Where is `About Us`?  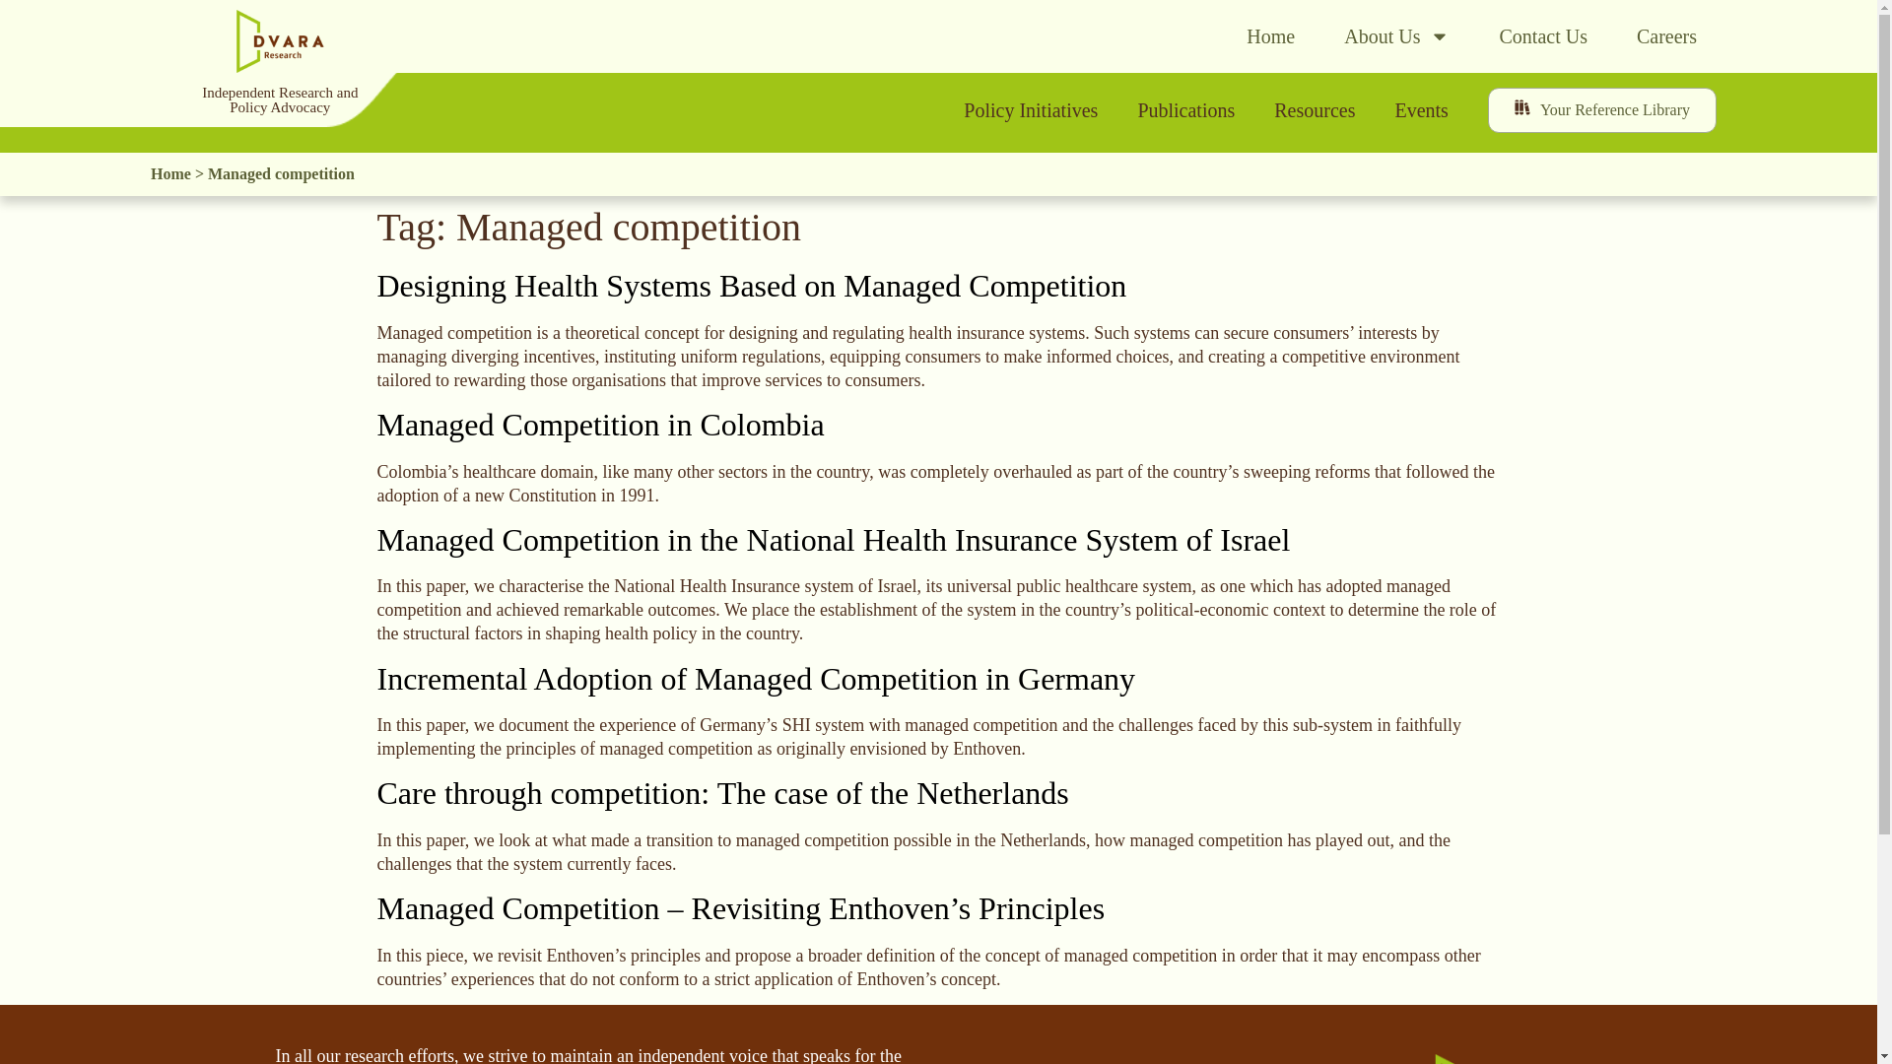 About Us is located at coordinates (1397, 36).